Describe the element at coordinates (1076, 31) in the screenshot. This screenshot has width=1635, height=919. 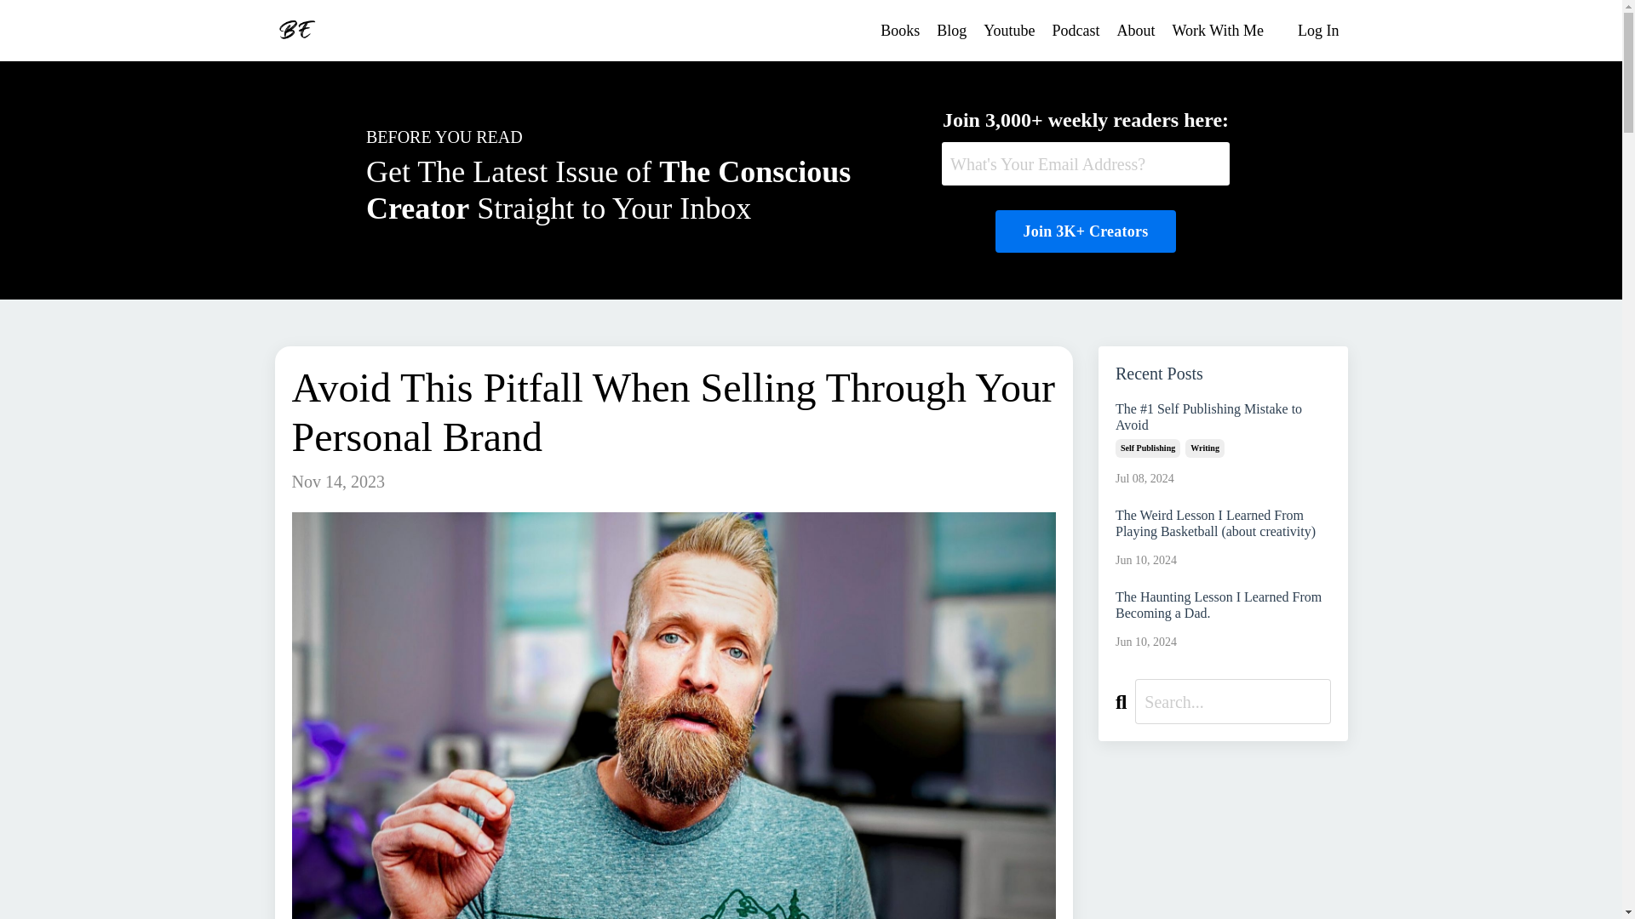
I see `Podcast` at that location.